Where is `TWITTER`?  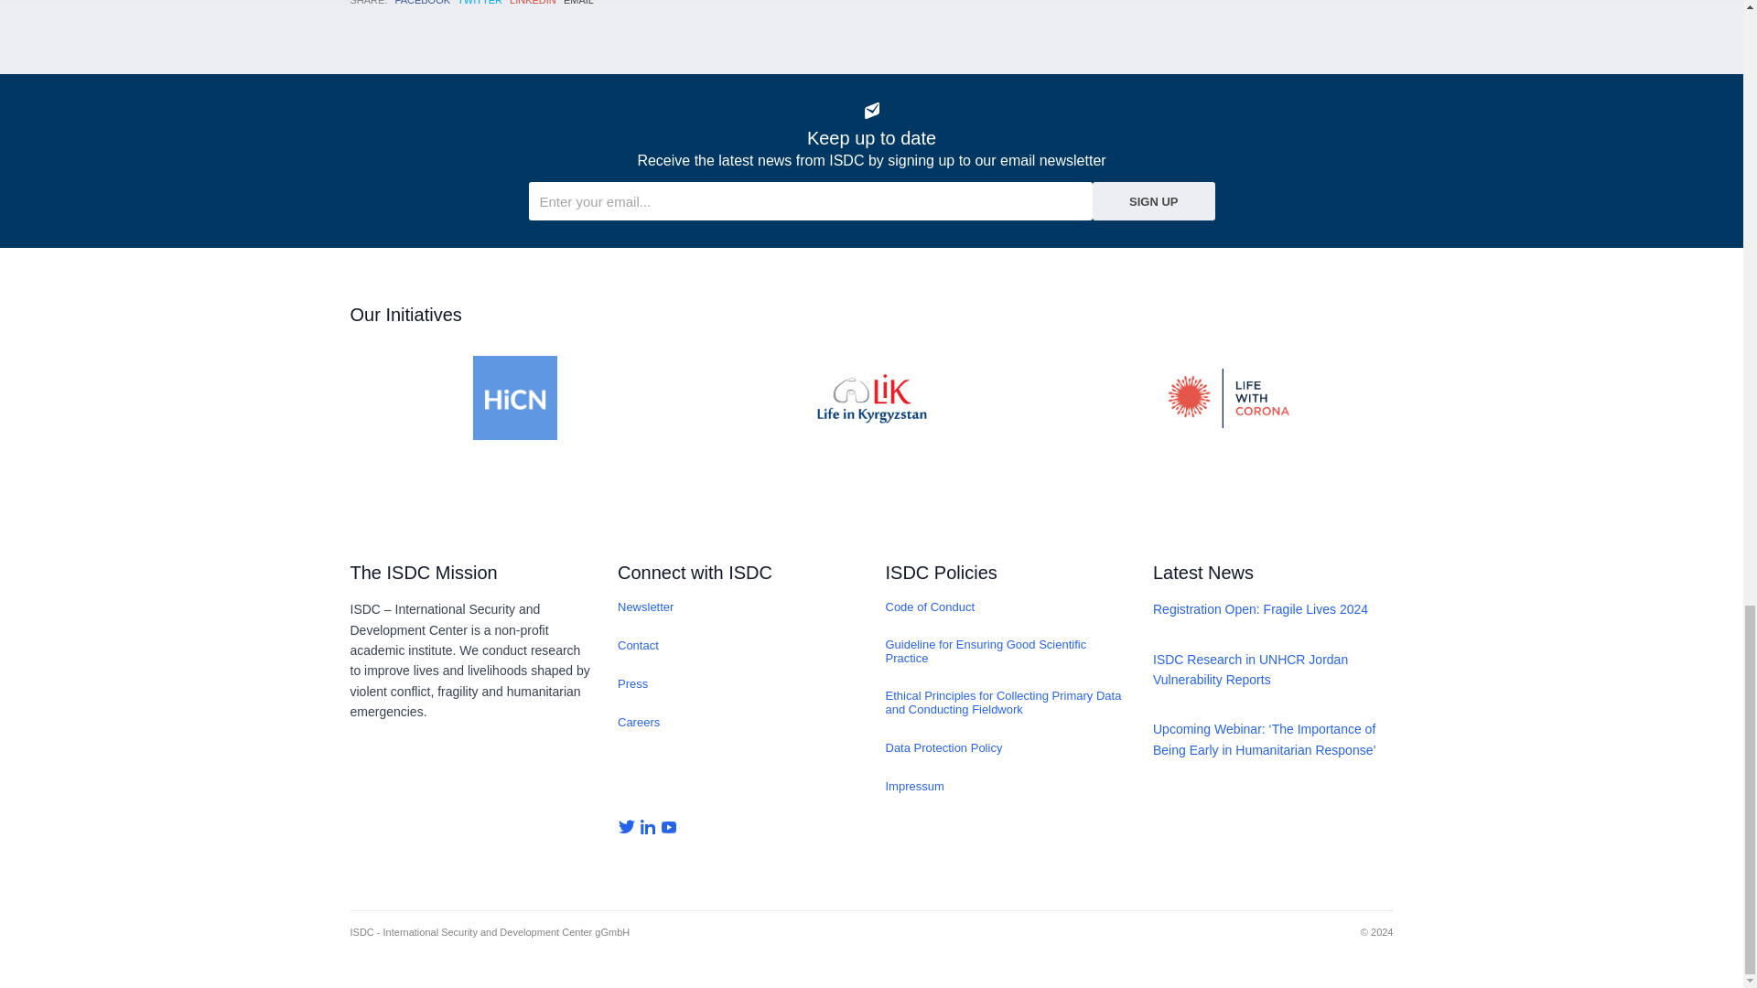 TWITTER is located at coordinates (480, 3).